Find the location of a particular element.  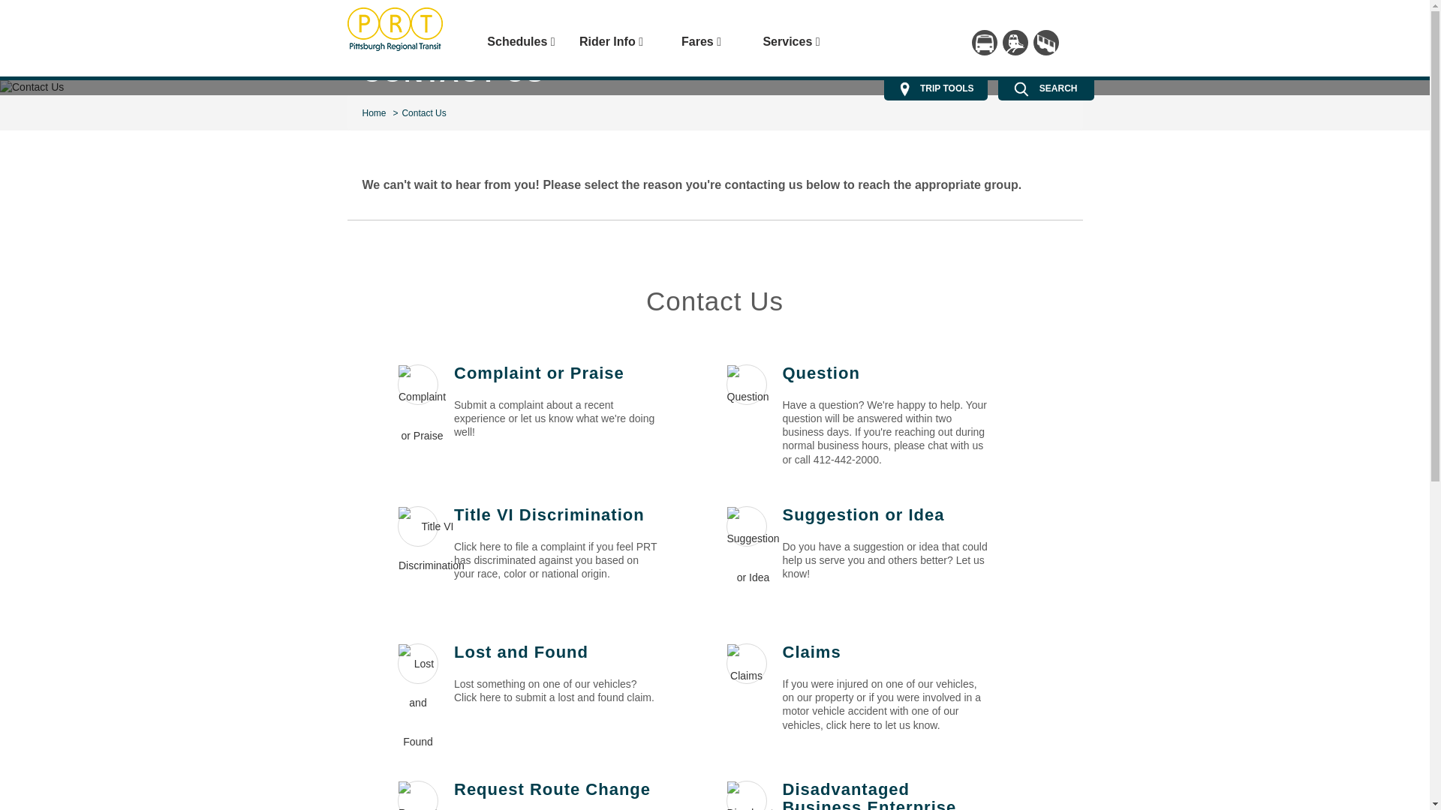

How to Ride the Bus is located at coordinates (984, 42).